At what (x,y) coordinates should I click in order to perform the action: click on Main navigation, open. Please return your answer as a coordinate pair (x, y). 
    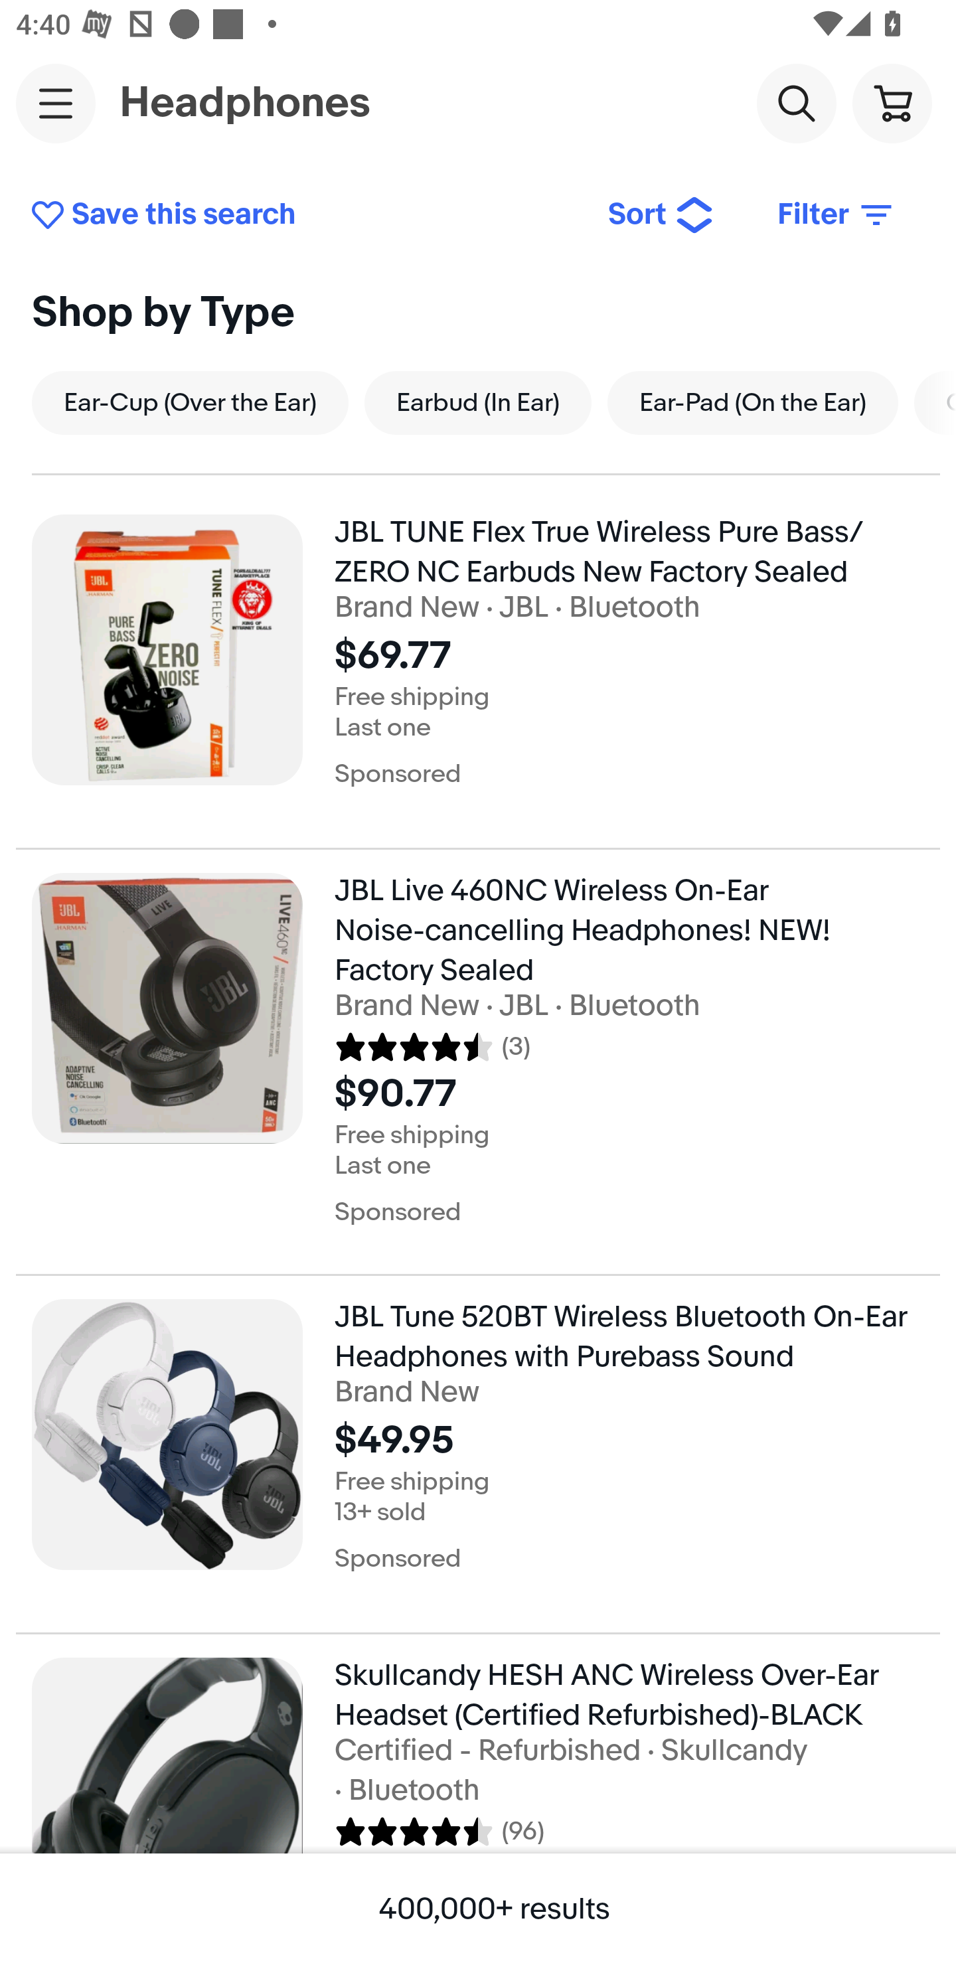
    Looking at the image, I should click on (56, 103).